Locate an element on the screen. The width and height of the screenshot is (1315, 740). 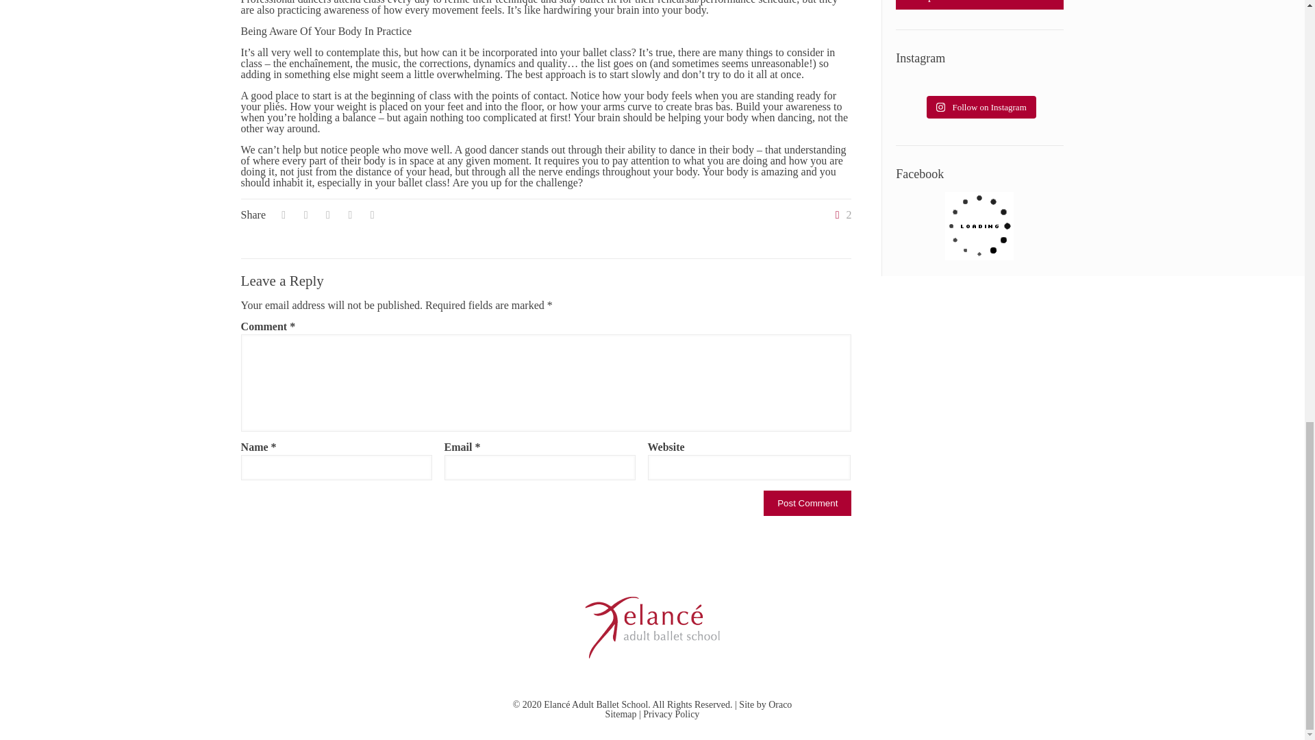
Oraco is located at coordinates (779, 704).